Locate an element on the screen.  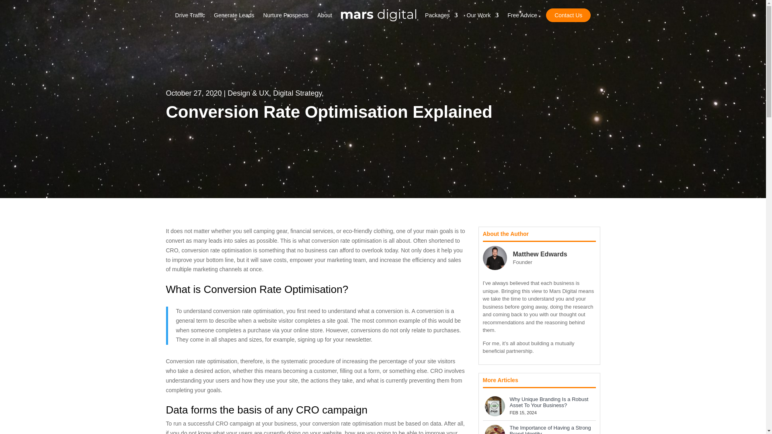
Contact Us is located at coordinates (568, 15).